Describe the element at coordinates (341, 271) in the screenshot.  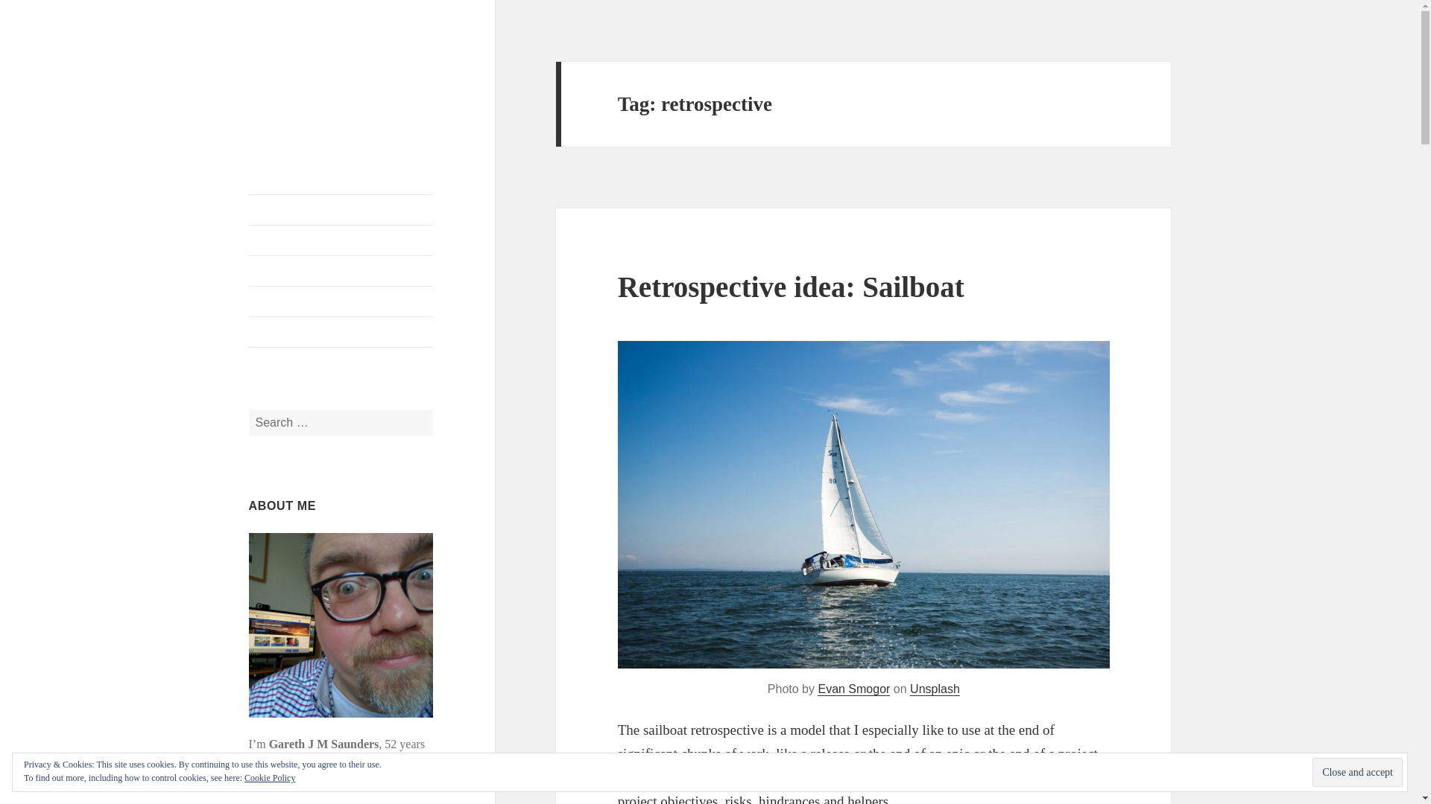
I see `Books` at that location.